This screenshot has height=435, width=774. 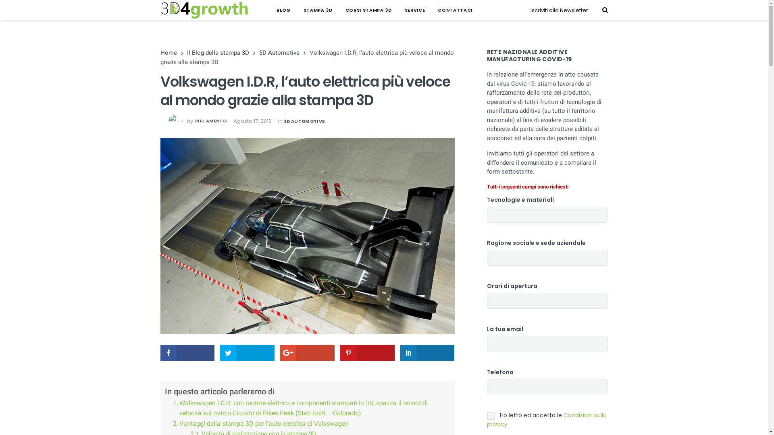 What do you see at coordinates (198, 121) in the screenshot?
I see `by
PHIL AMENTO` at bounding box center [198, 121].